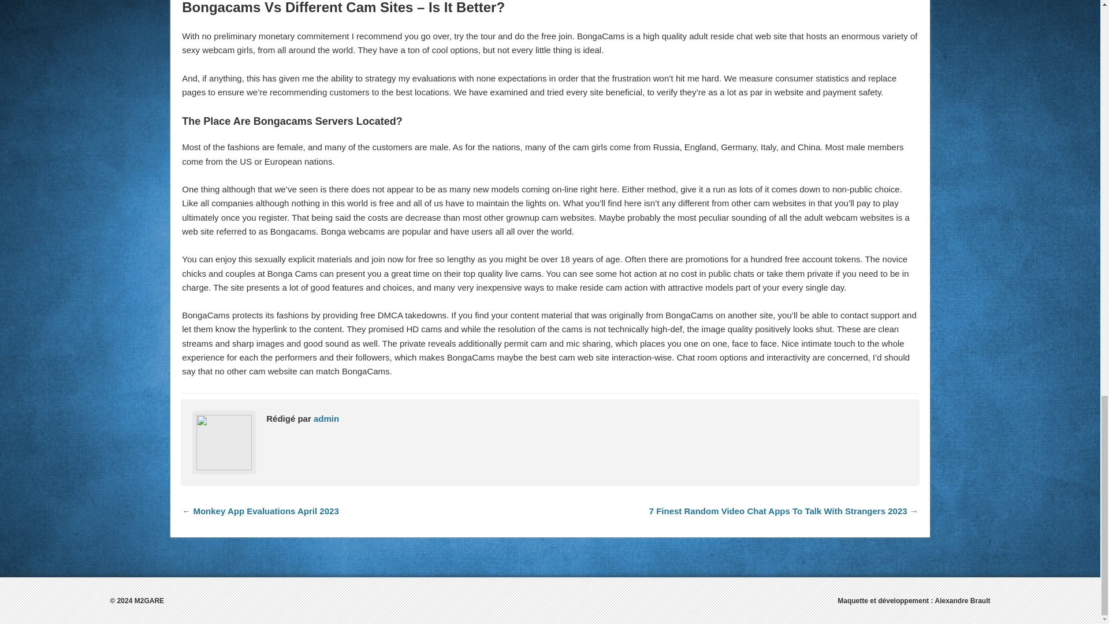  Describe the element at coordinates (326, 418) in the screenshot. I see `admin` at that location.